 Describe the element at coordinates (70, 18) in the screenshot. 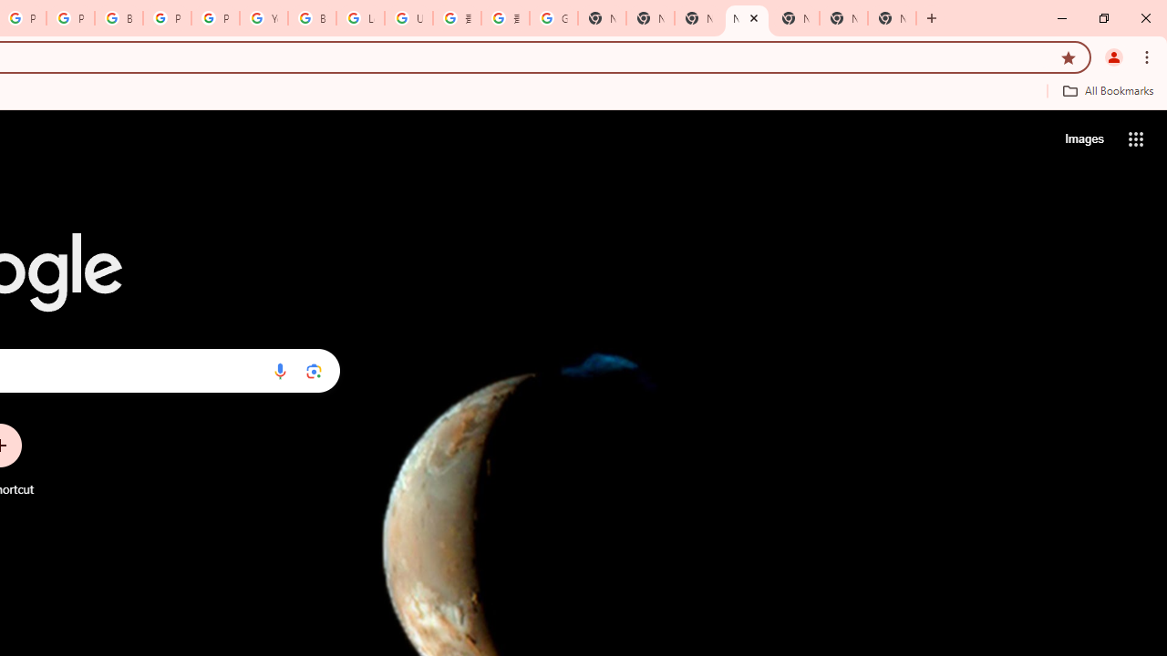

I see `Privacy Help Center - Policies Help` at that location.